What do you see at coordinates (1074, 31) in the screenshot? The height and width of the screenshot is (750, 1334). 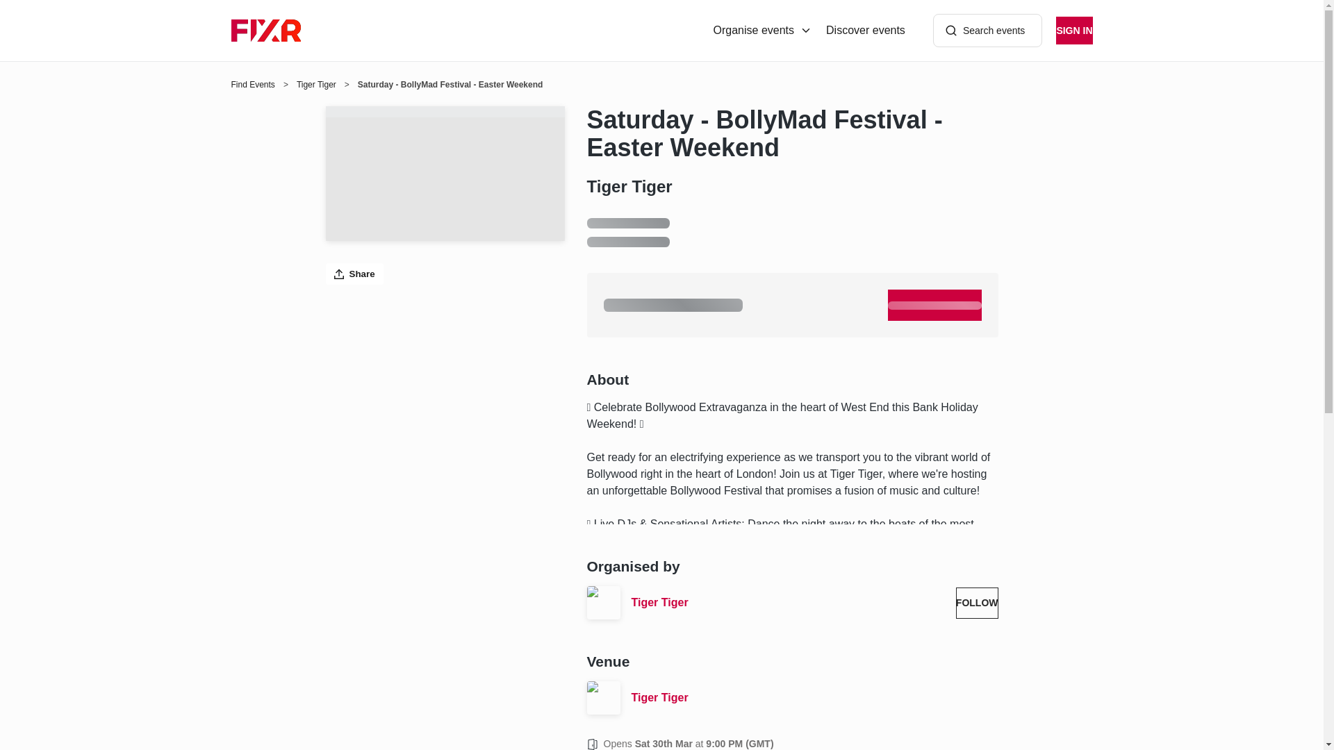 I see `SIGN IN` at bounding box center [1074, 31].